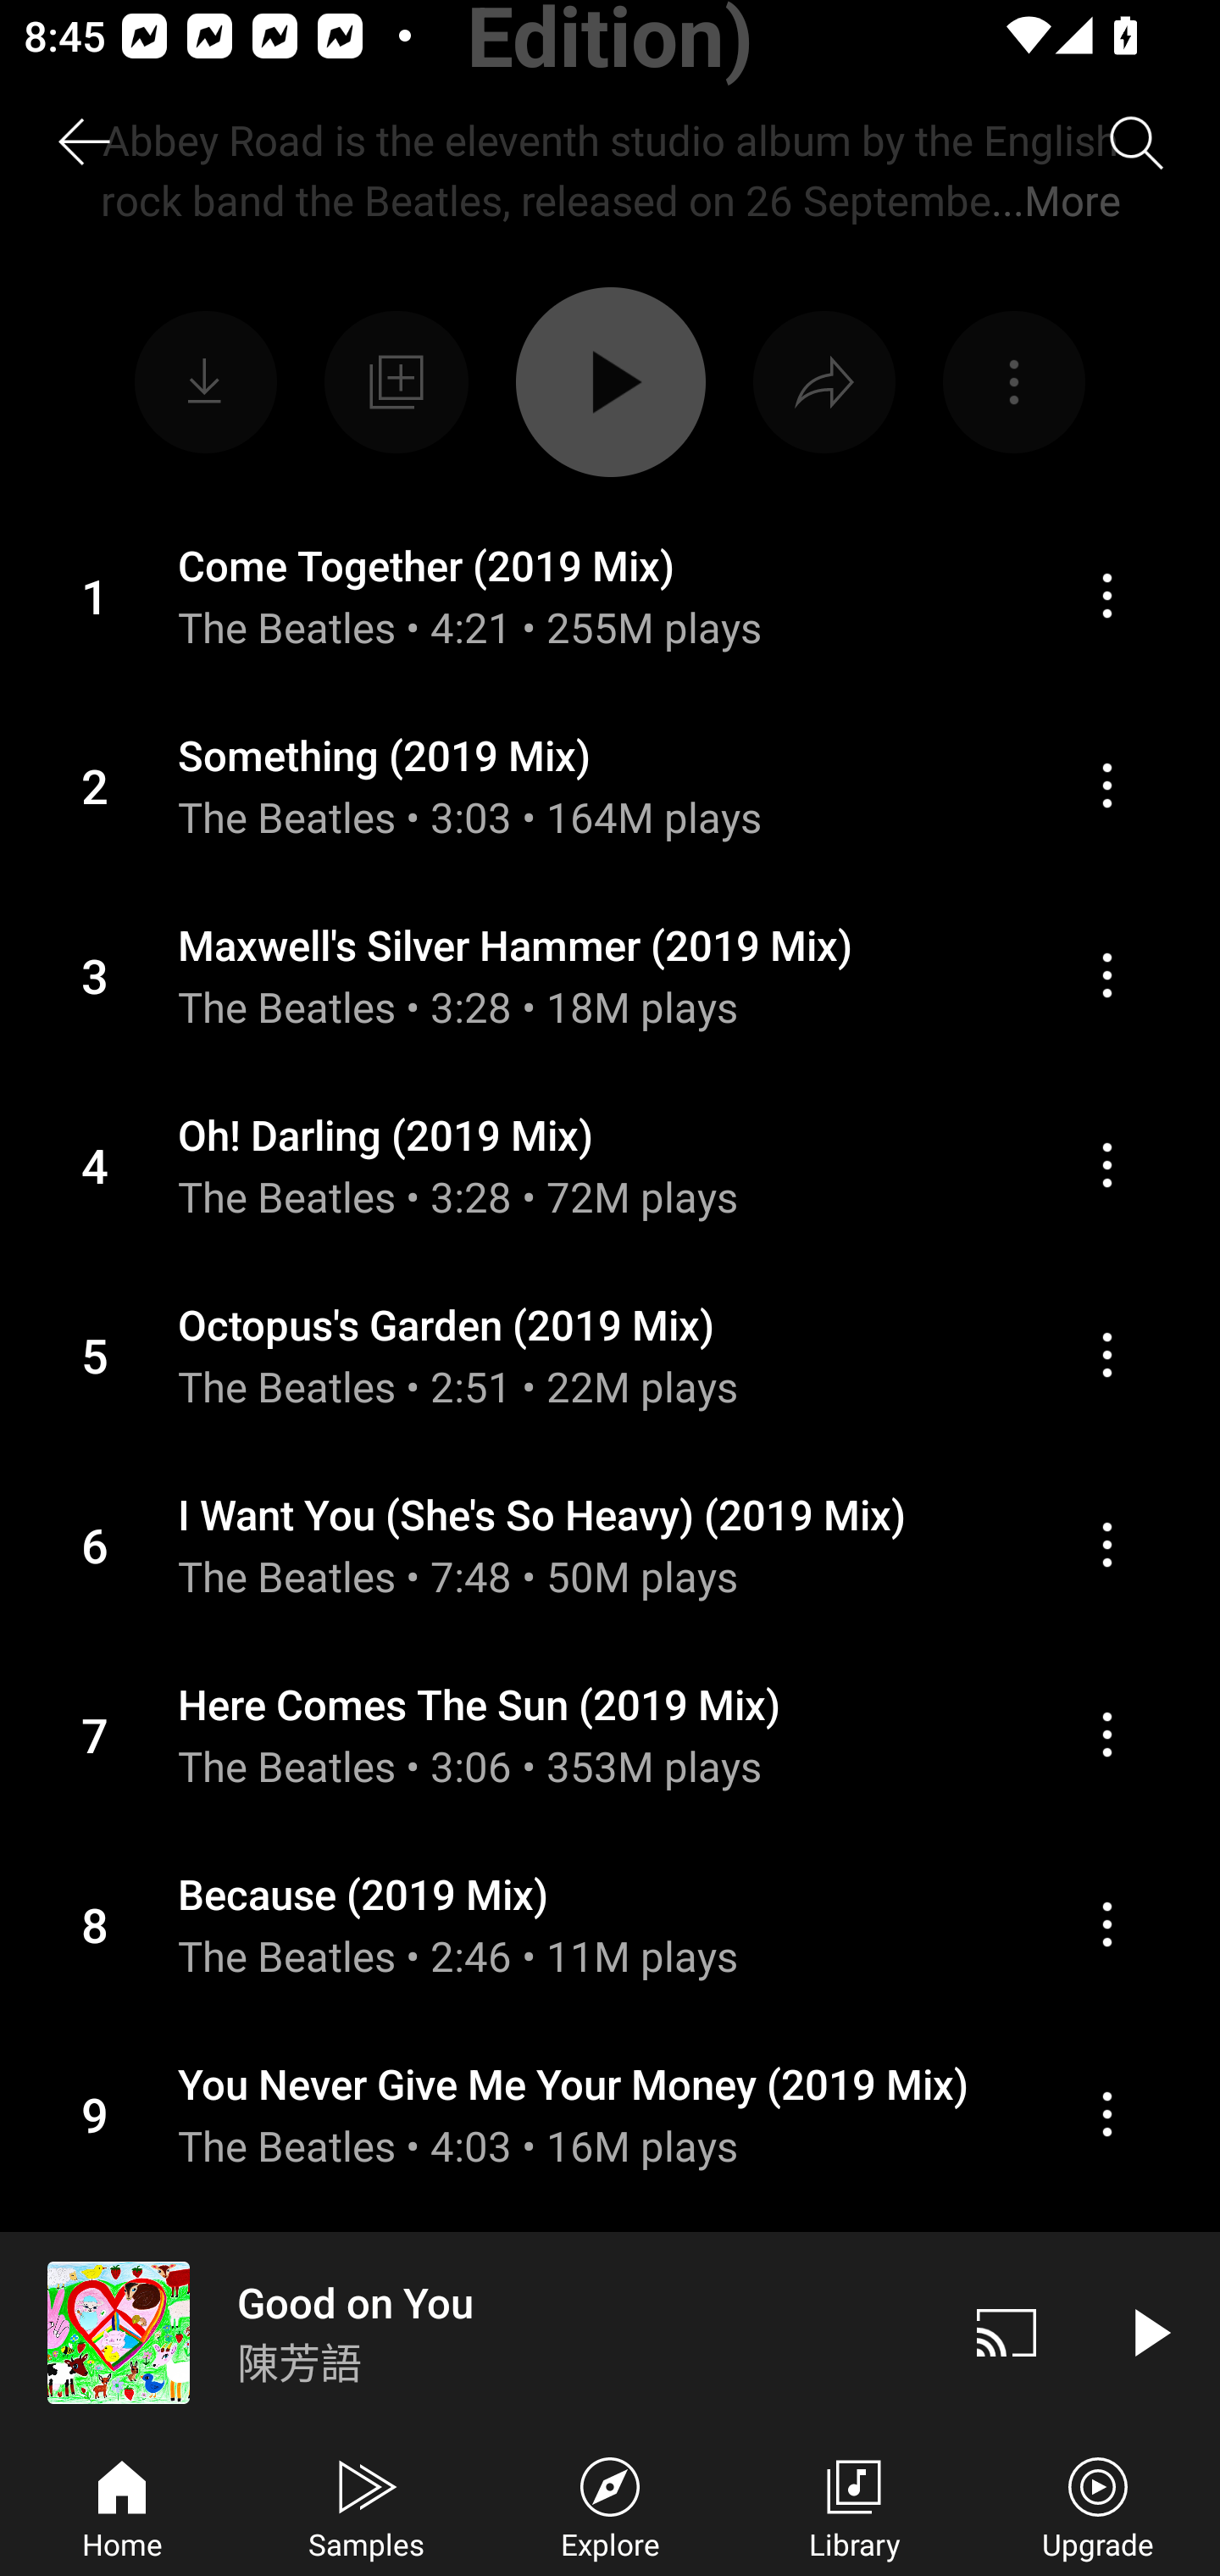 Image resolution: width=1220 pixels, height=2576 pixels. What do you see at coordinates (610, 1924) in the screenshot?
I see `Action menu` at bounding box center [610, 1924].